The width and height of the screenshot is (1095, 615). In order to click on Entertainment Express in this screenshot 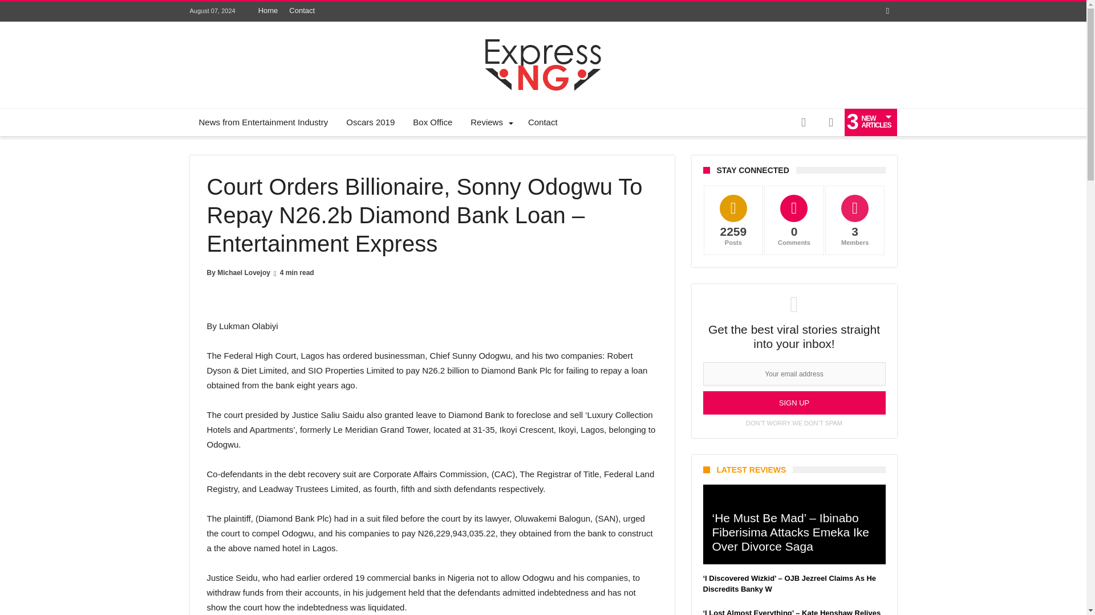, I will do `click(543, 39)`.